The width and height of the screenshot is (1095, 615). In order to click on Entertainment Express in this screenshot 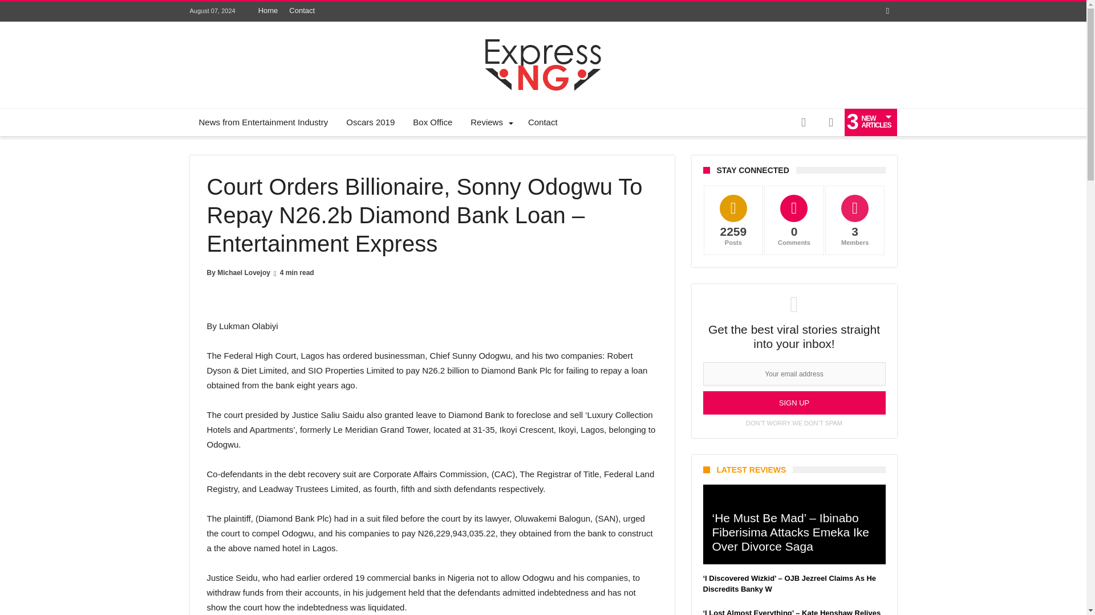, I will do `click(543, 39)`.